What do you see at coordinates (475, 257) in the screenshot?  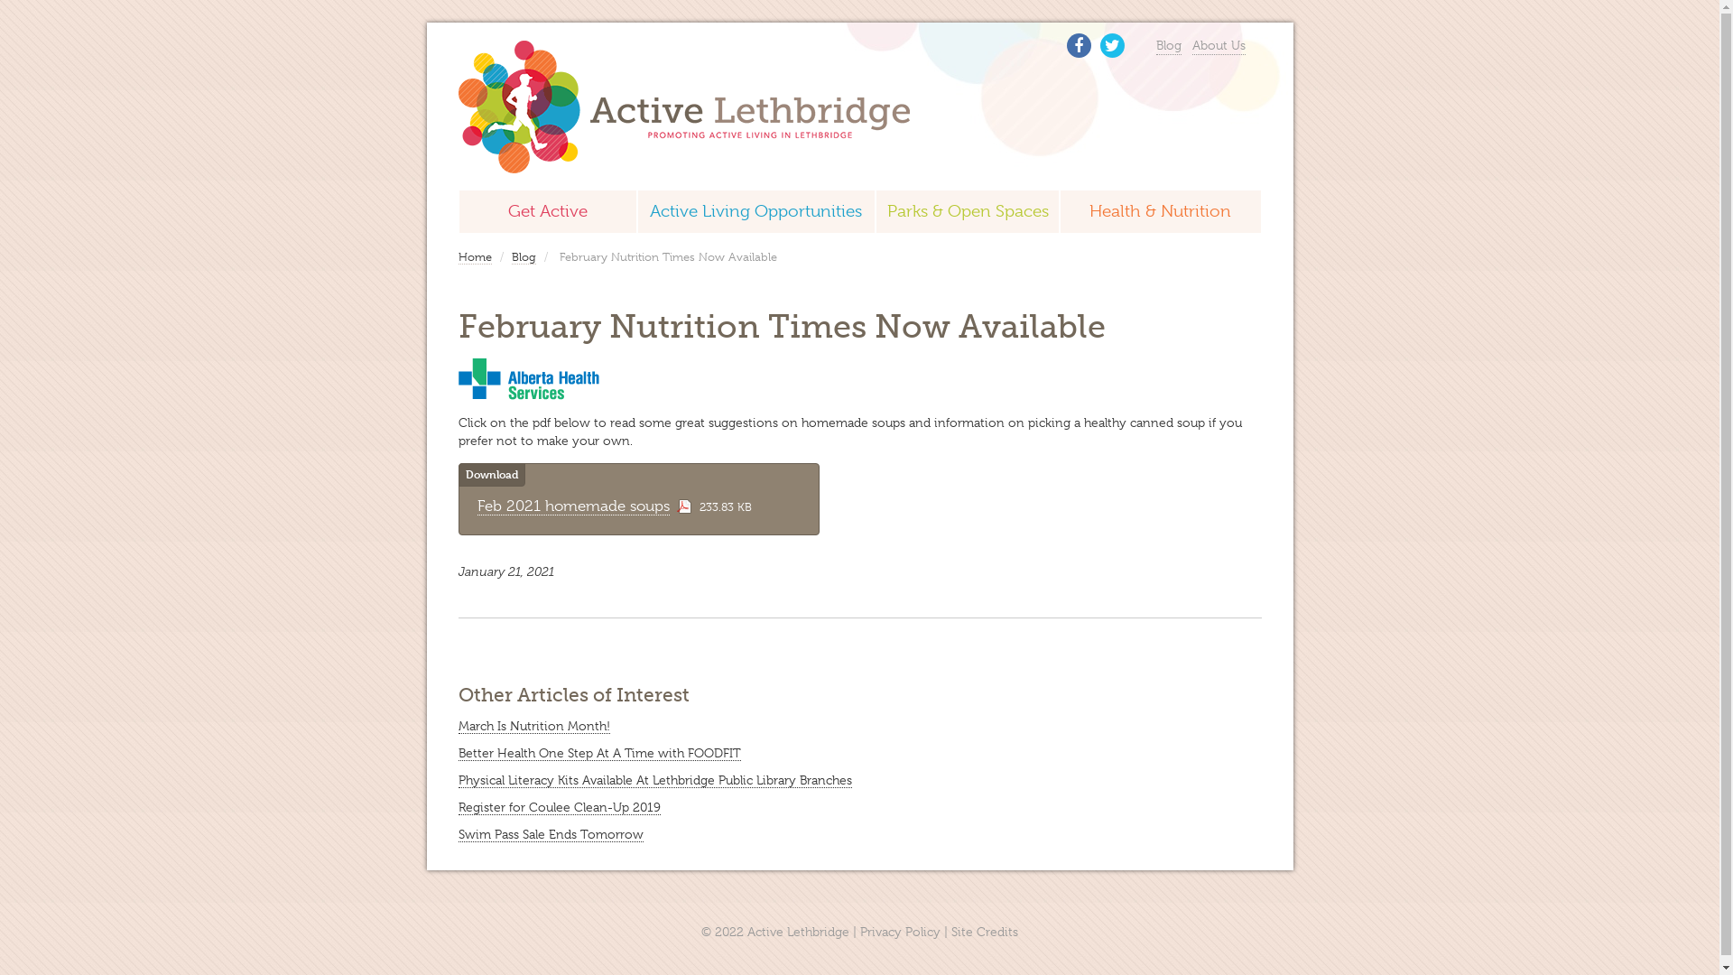 I see `Home` at bounding box center [475, 257].